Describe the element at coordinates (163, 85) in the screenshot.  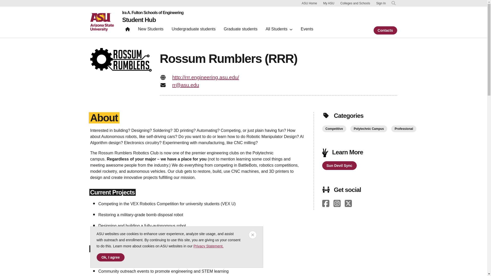
I see `Email:` at that location.